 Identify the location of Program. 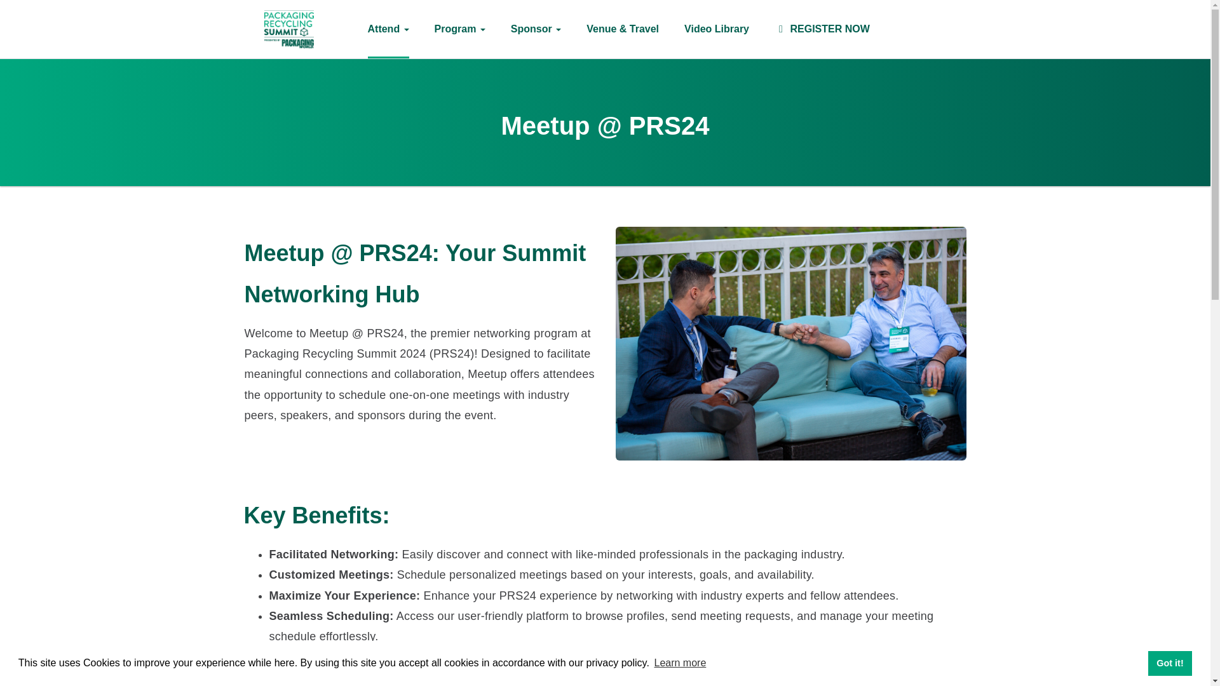
(460, 29).